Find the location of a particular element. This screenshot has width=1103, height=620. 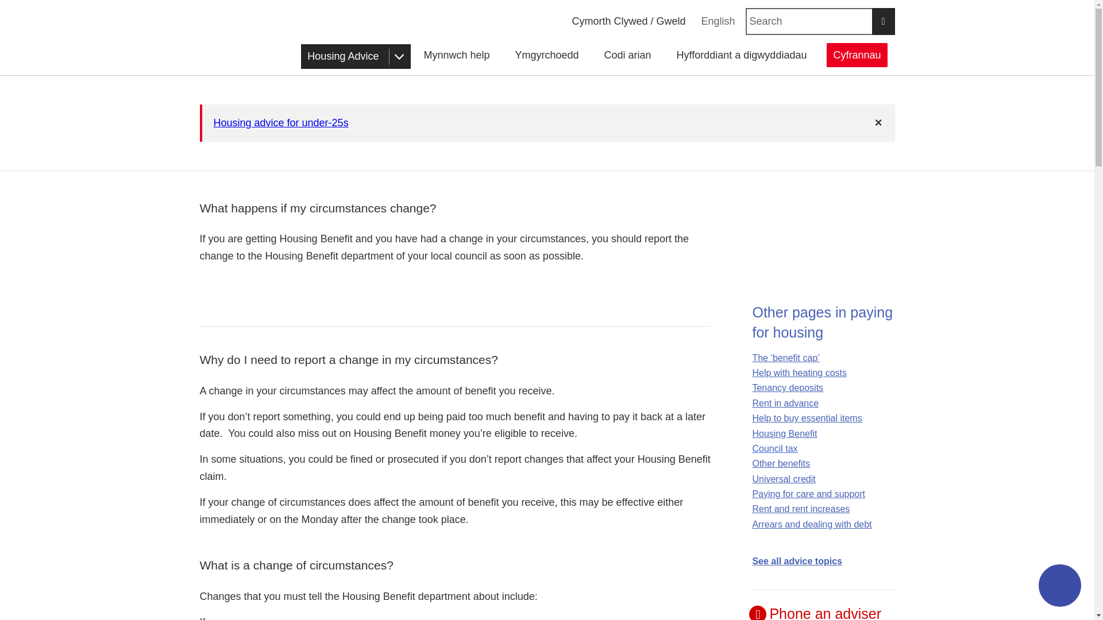

Universal Credit is located at coordinates (784, 479).